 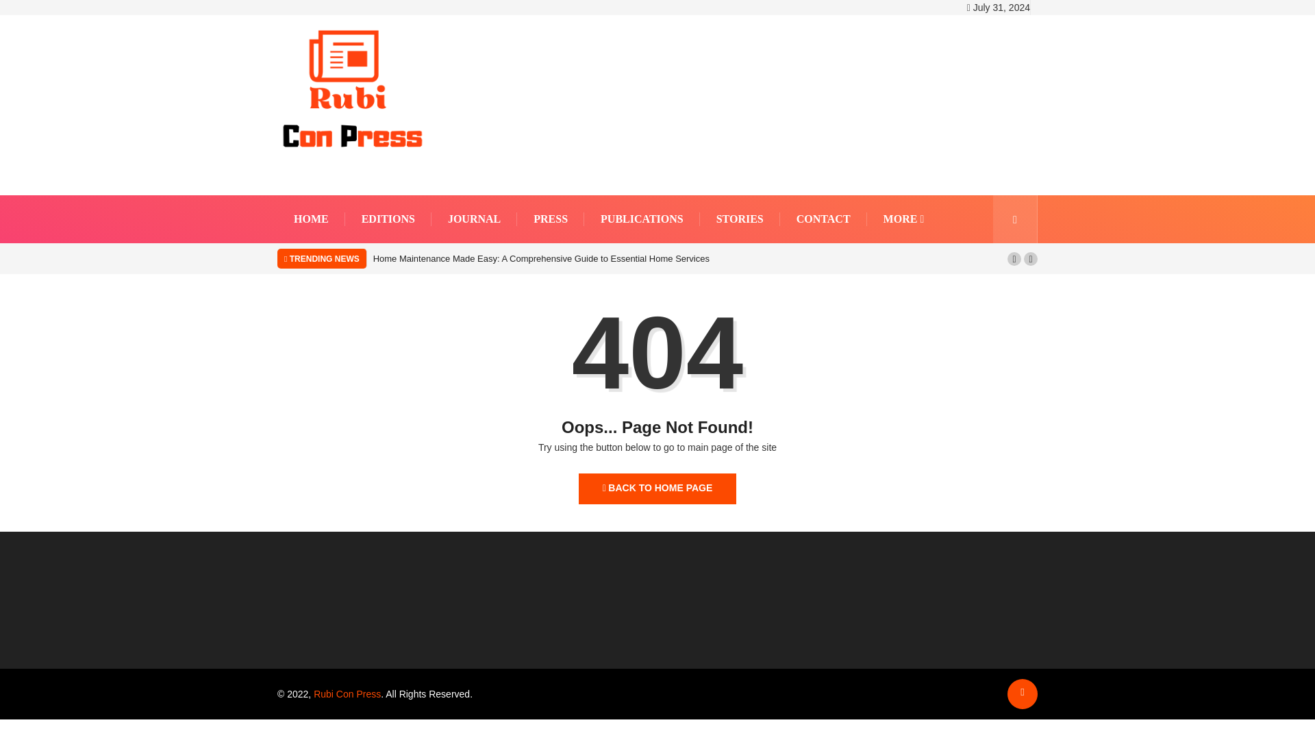 What do you see at coordinates (642, 219) in the screenshot?
I see `PUBLICATIONS` at bounding box center [642, 219].